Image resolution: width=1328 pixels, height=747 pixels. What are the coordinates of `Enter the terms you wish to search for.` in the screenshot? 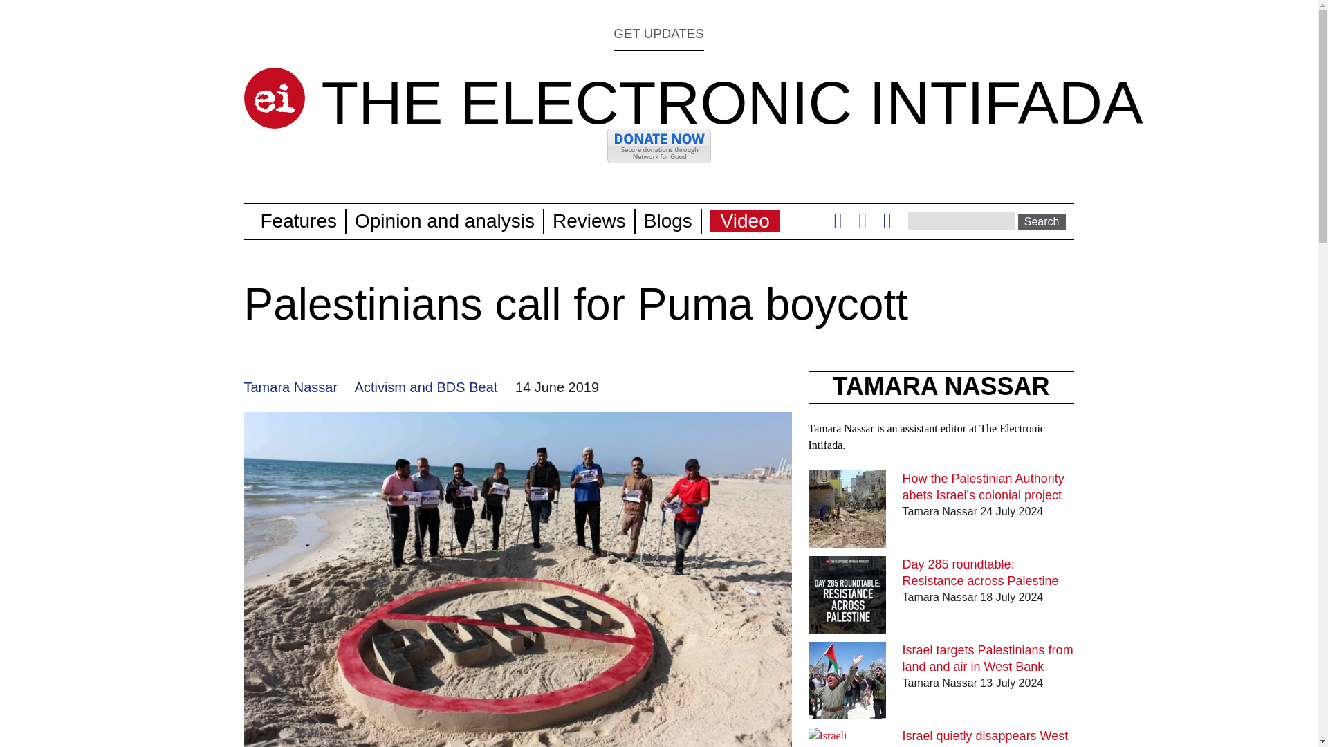 It's located at (961, 221).